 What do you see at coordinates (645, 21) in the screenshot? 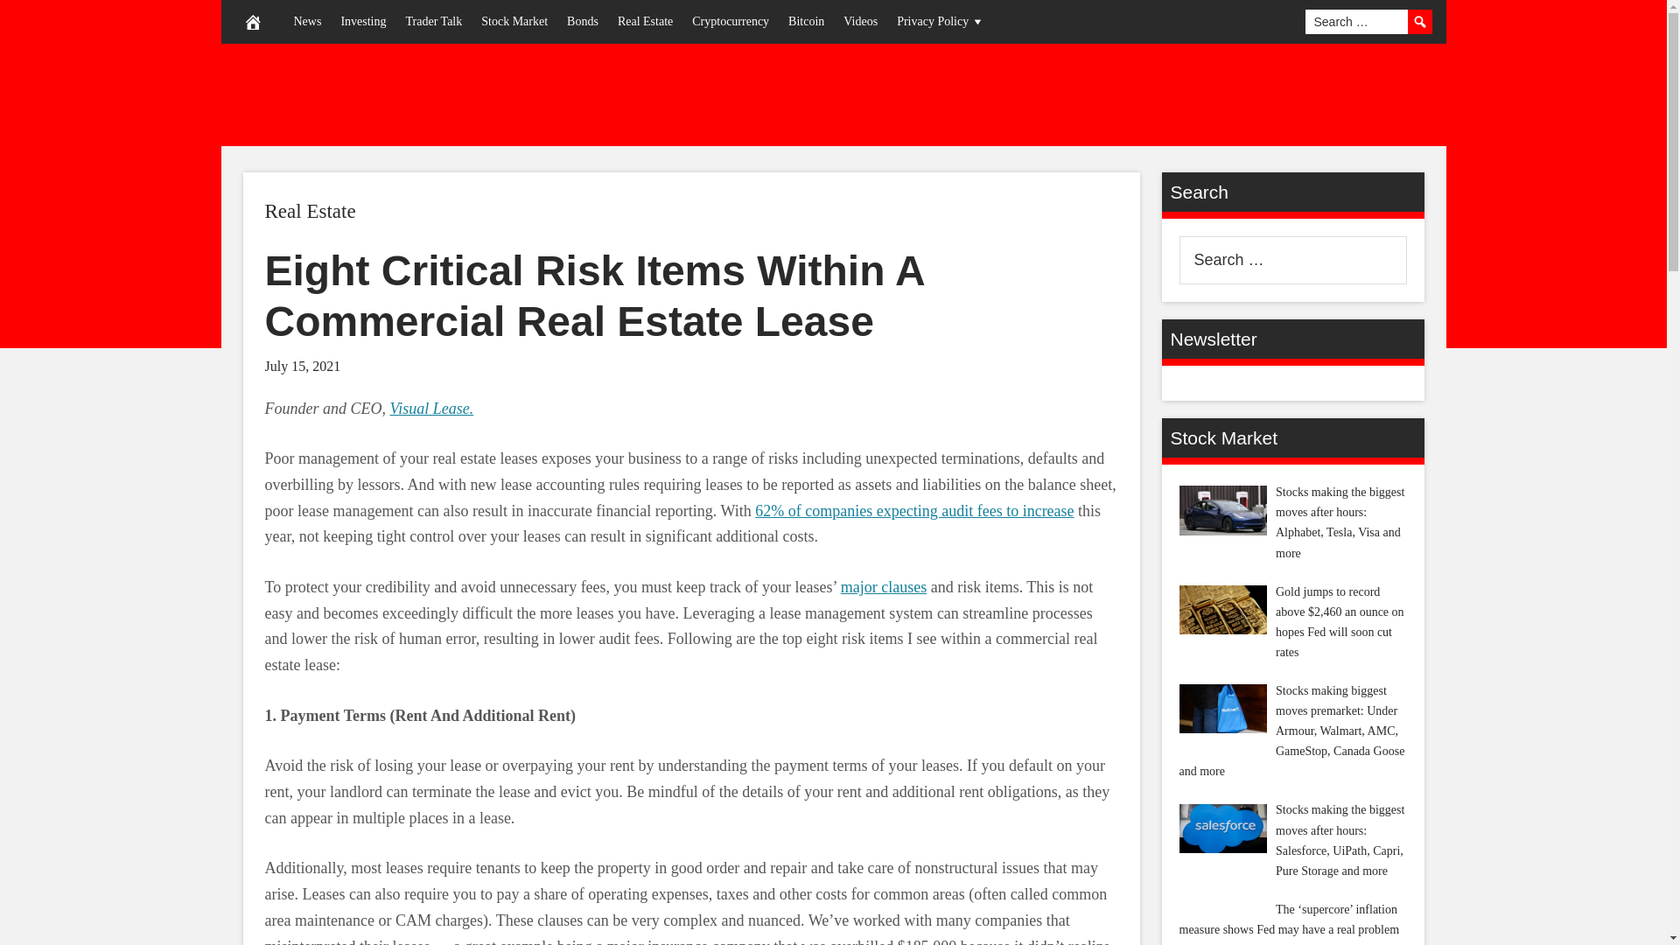
I see `Real Estate` at bounding box center [645, 21].